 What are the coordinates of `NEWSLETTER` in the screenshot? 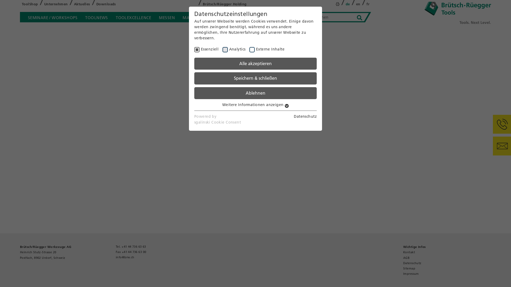 It's located at (264, 17).